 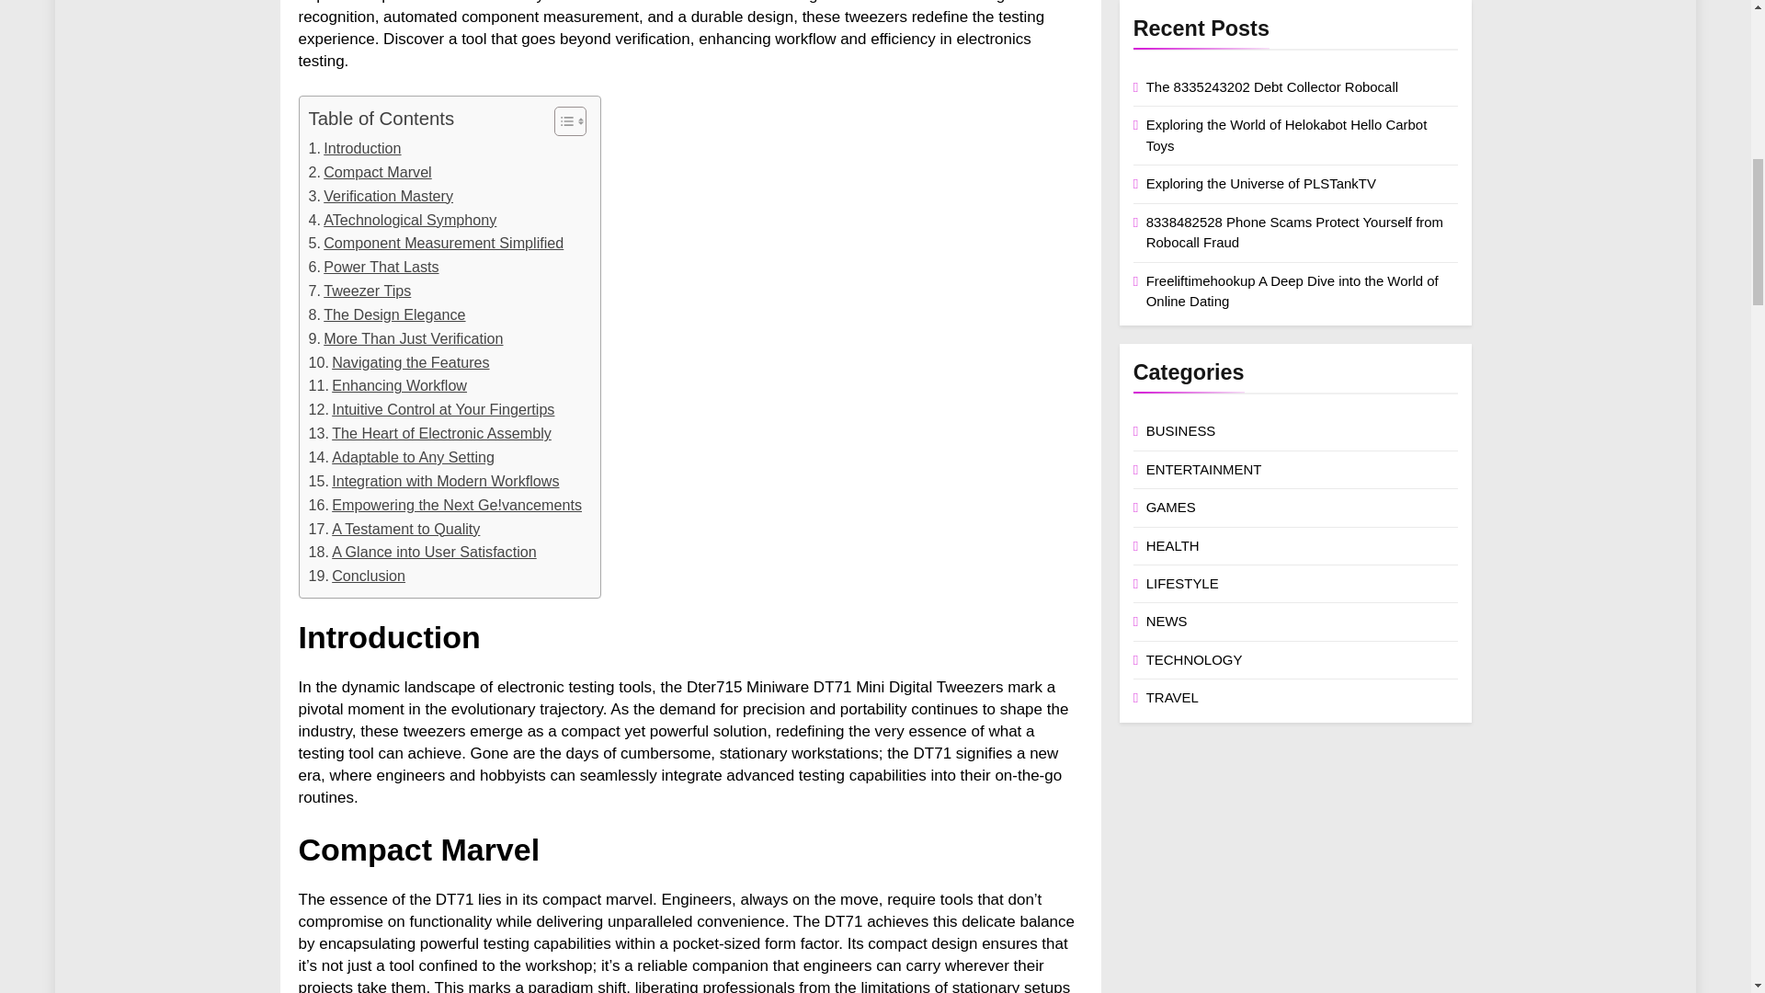 What do you see at coordinates (387, 315) in the screenshot?
I see `The Design Elegance` at bounding box center [387, 315].